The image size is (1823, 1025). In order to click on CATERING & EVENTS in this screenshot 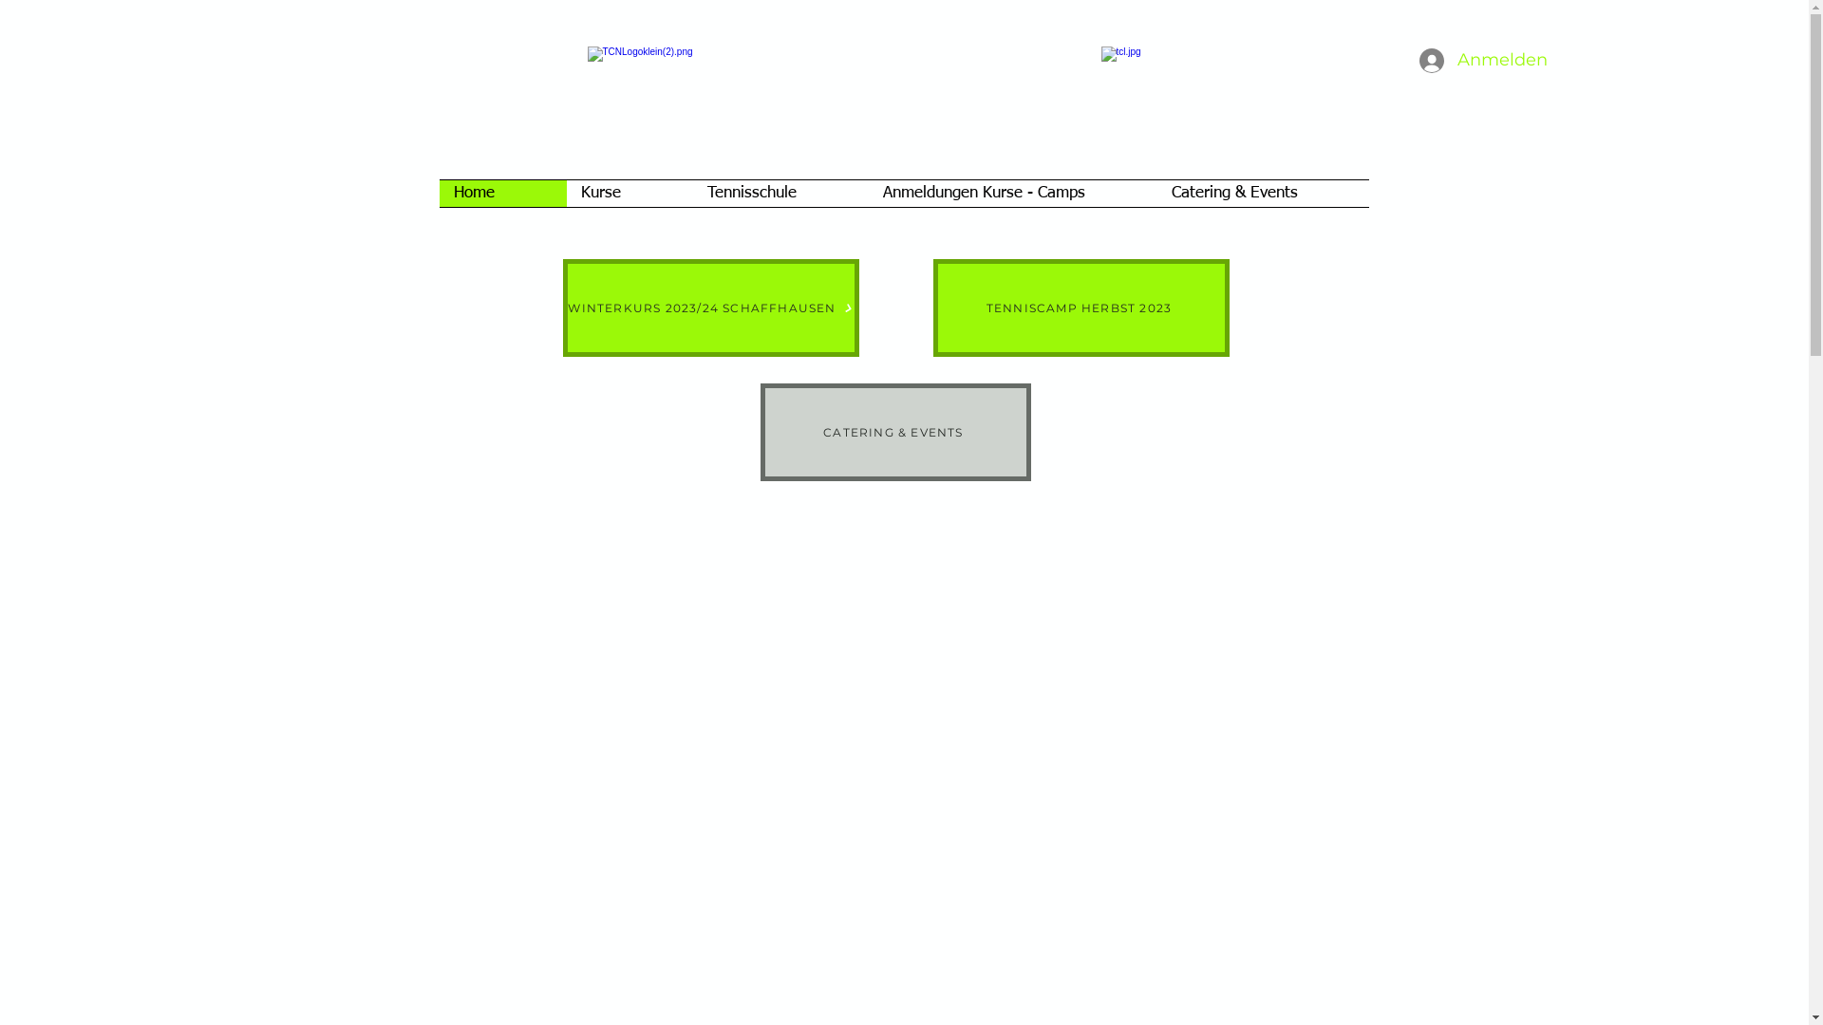, I will do `click(894, 433)`.